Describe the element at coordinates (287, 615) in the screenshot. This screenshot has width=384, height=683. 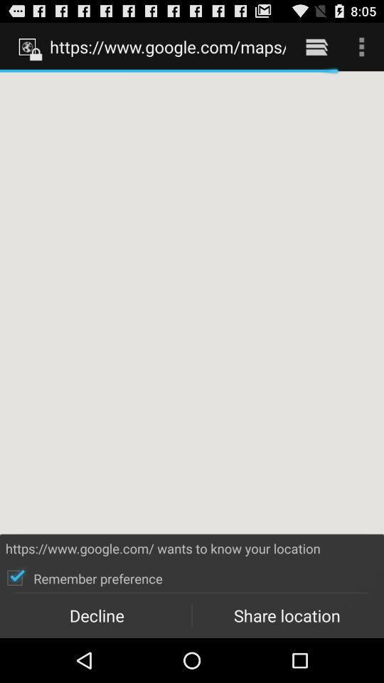
I see `click on the button which is next to the decline` at that location.